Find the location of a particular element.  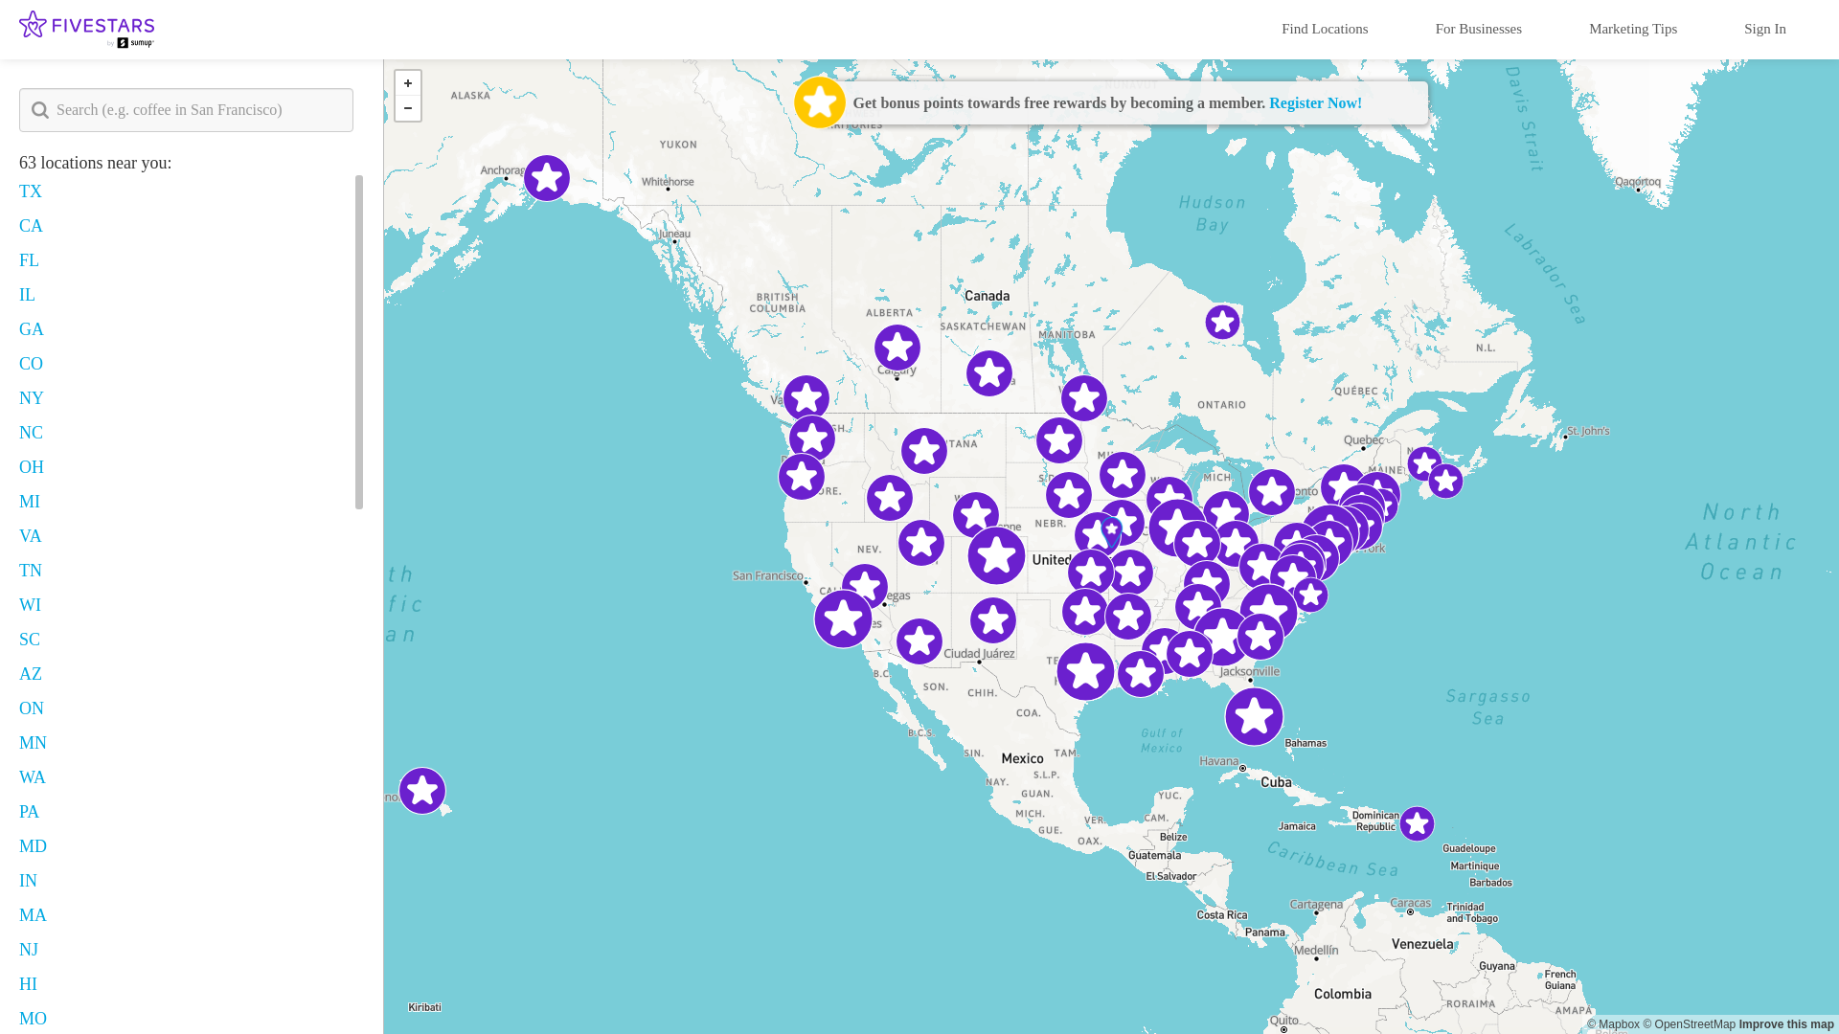

NY is located at coordinates (31, 398).